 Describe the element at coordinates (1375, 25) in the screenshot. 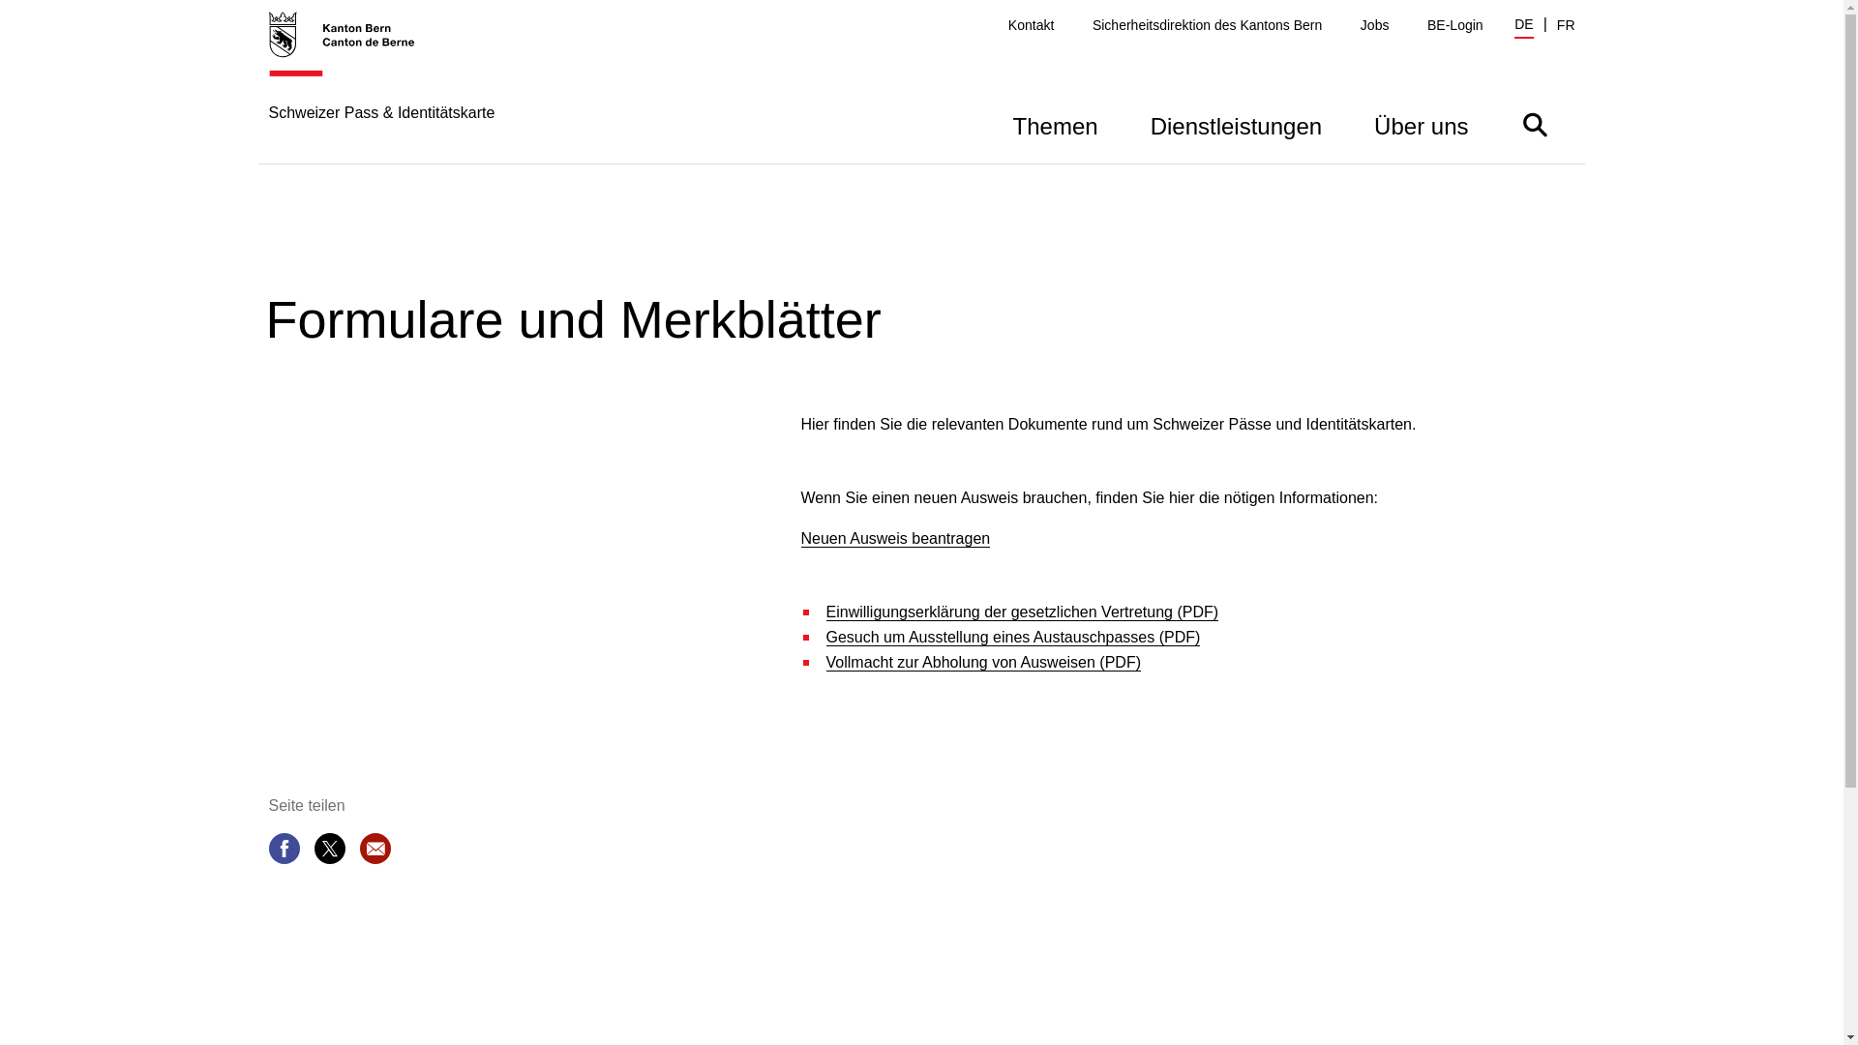

I see `Jobs` at that location.